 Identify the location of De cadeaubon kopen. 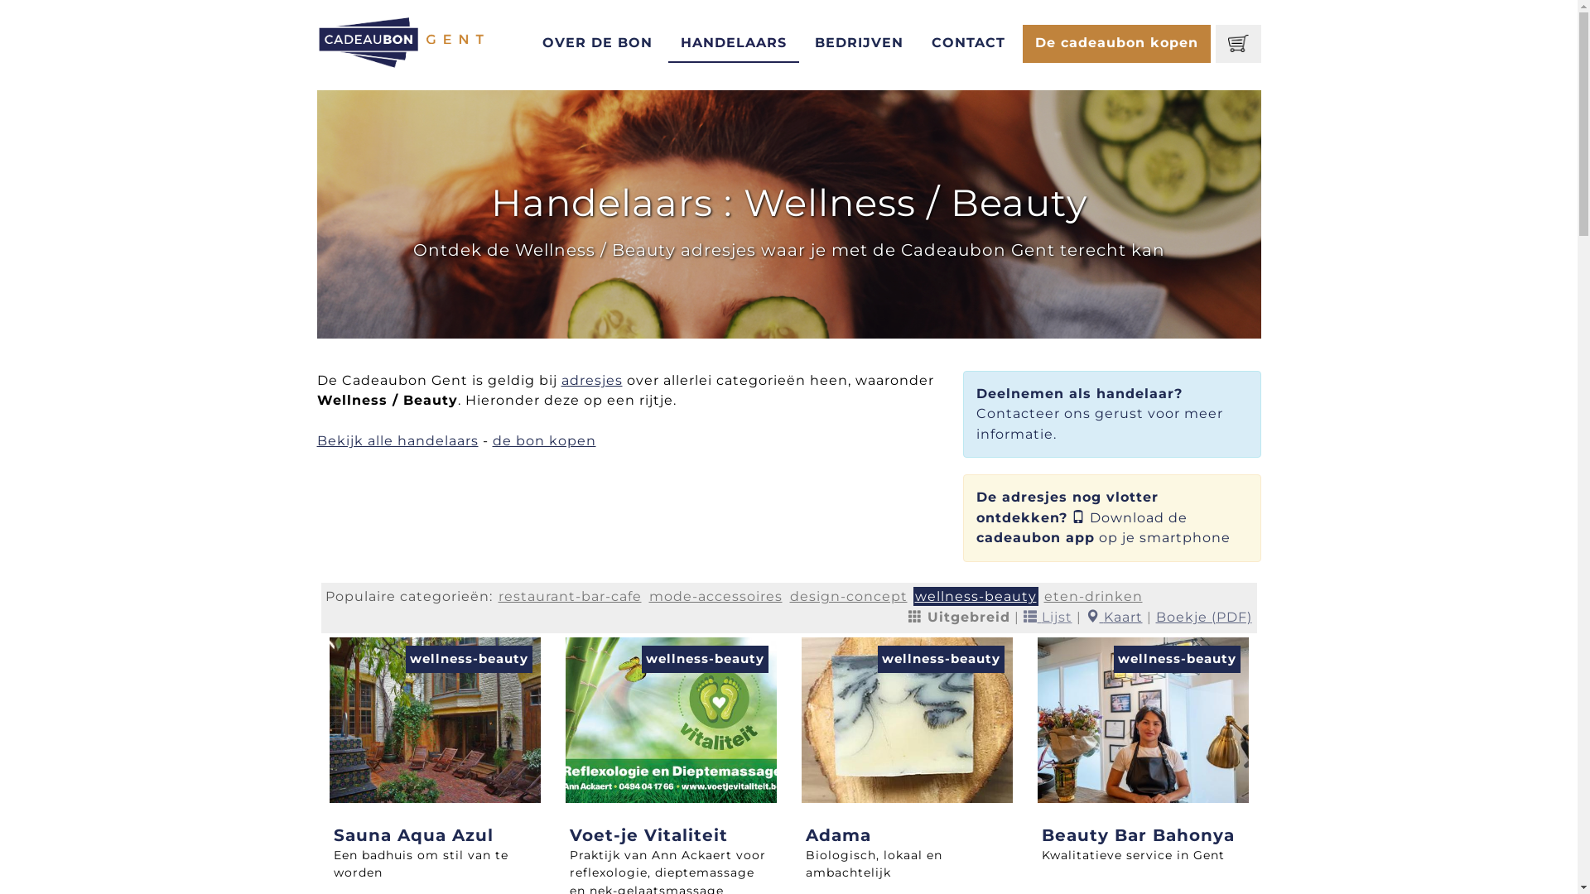
(1116, 44).